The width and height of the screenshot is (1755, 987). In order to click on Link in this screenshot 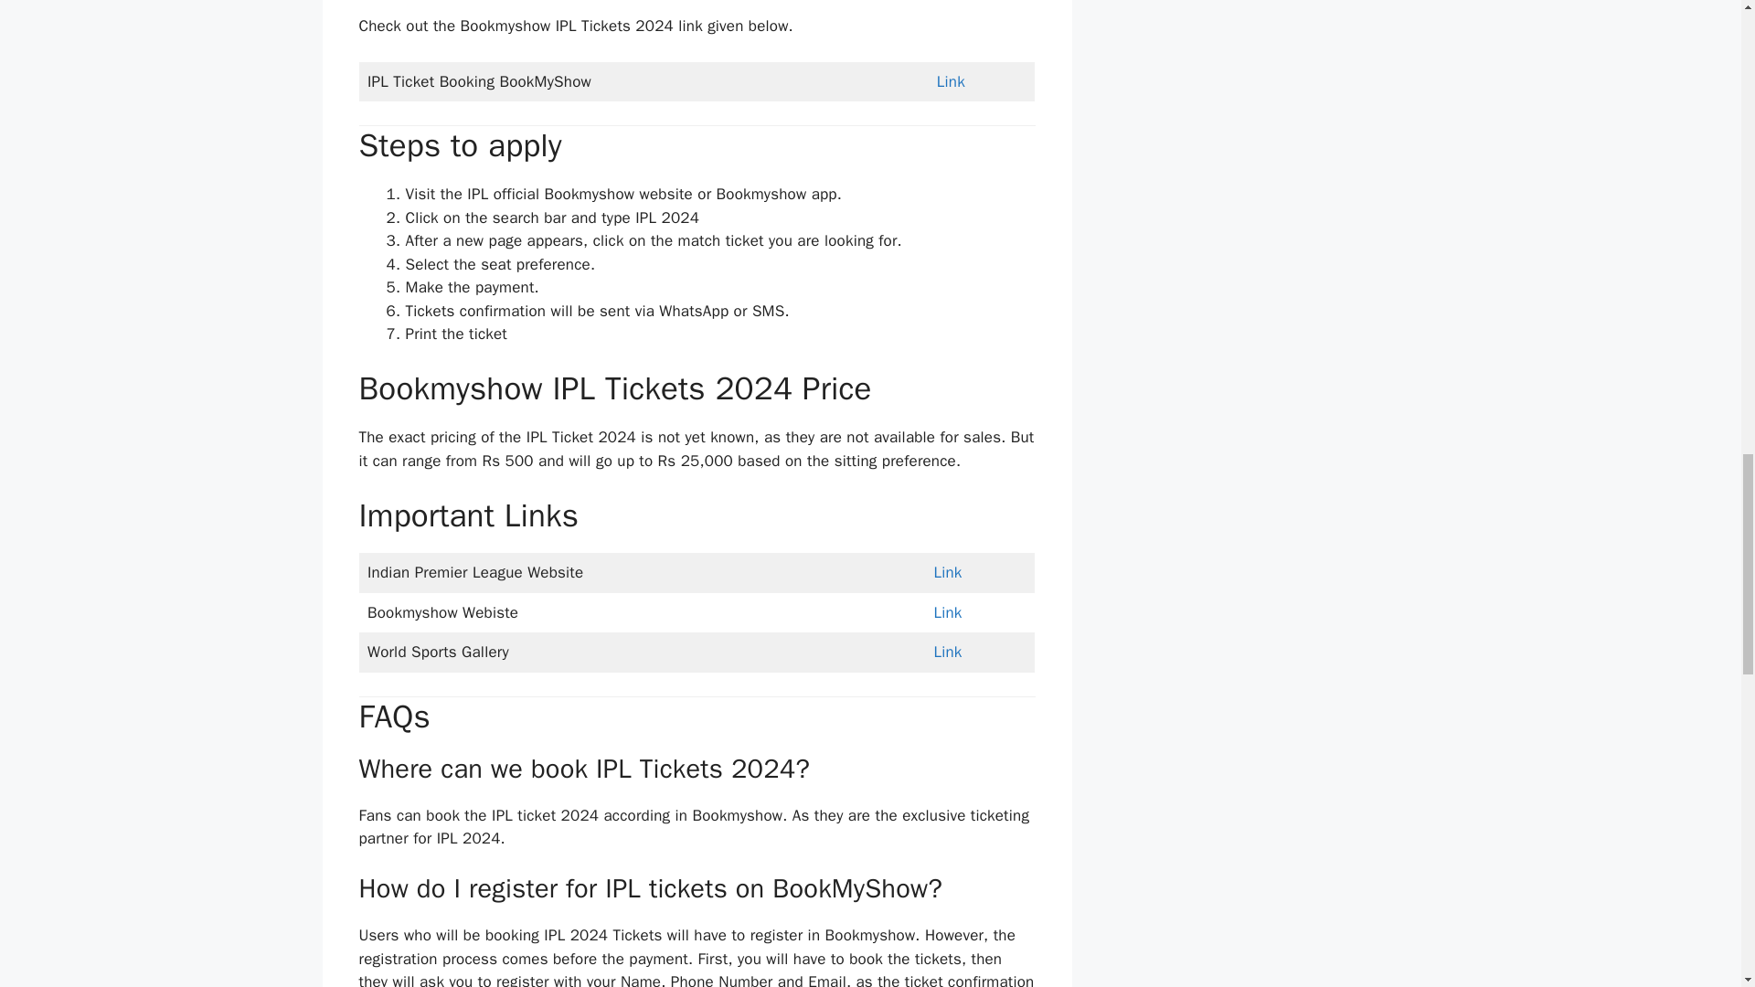, I will do `click(947, 572)`.